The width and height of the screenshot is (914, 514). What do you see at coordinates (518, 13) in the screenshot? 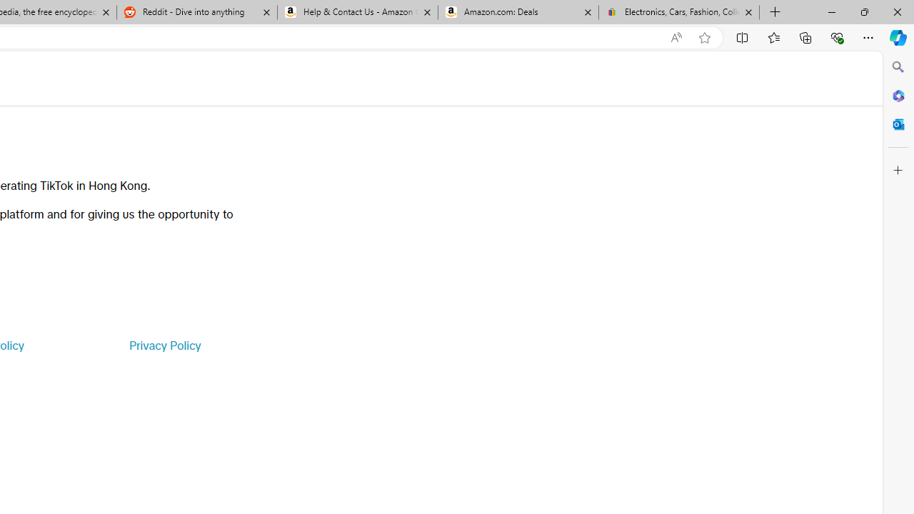
I see `Amazon.com: Deals` at bounding box center [518, 13].